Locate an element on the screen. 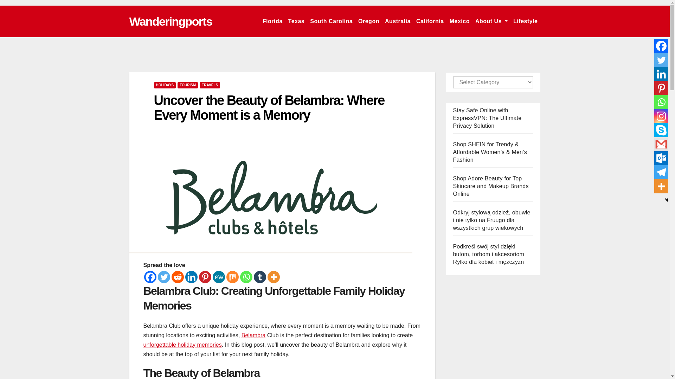 This screenshot has width=675, height=379. Reddit is located at coordinates (177, 277).